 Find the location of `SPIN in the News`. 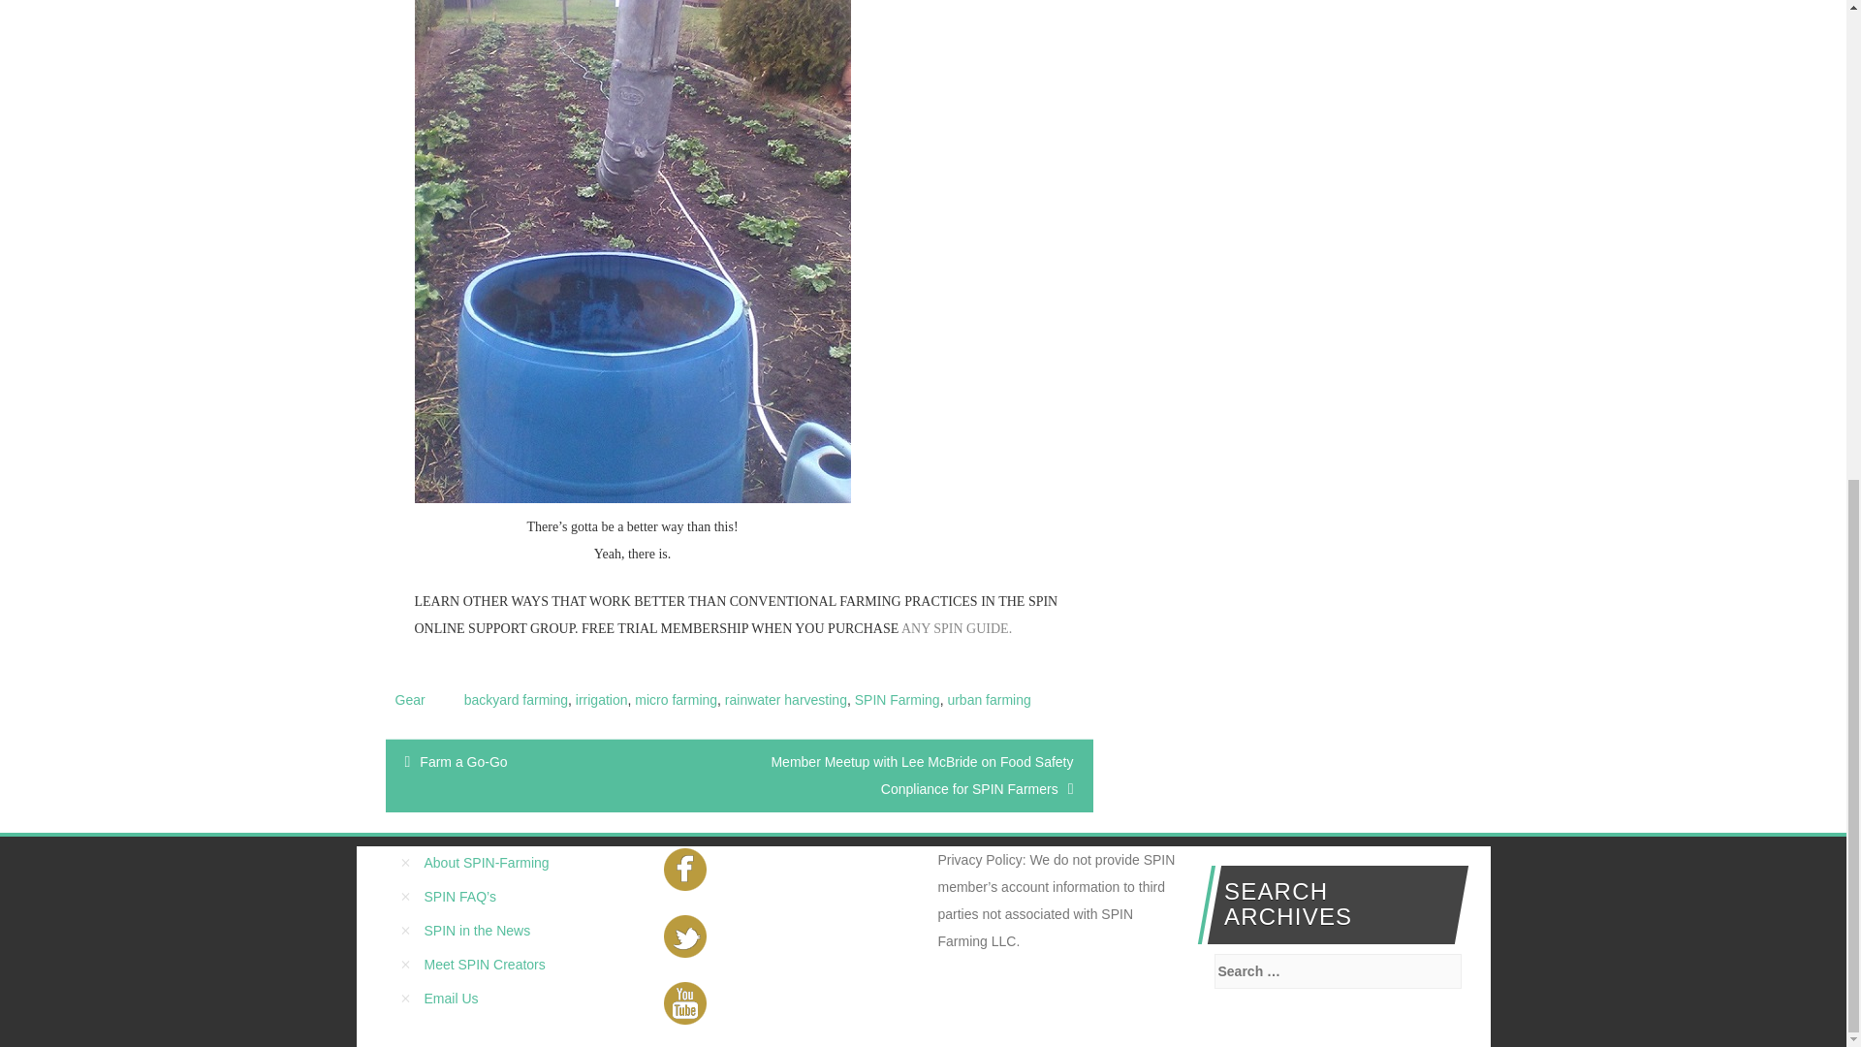

SPIN in the News is located at coordinates (477, 930).